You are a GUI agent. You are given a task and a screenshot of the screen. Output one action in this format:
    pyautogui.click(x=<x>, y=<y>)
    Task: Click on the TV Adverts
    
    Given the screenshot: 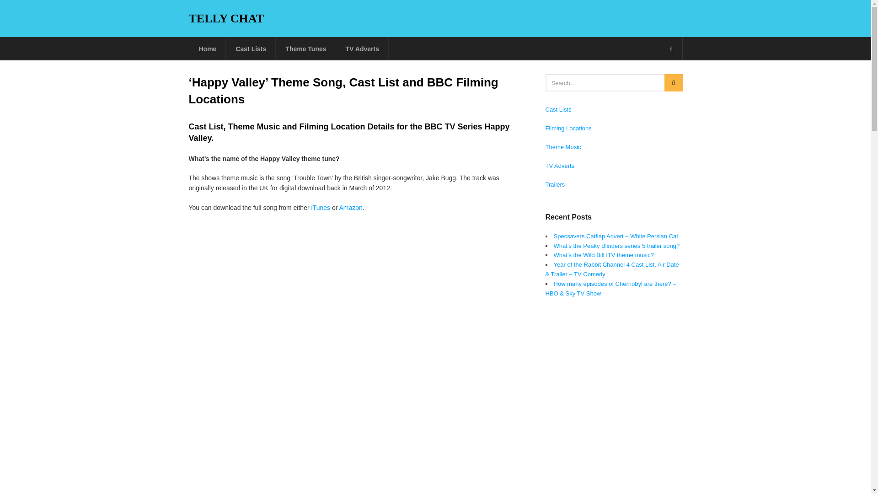 What is the action you would take?
    pyautogui.click(x=362, y=48)
    